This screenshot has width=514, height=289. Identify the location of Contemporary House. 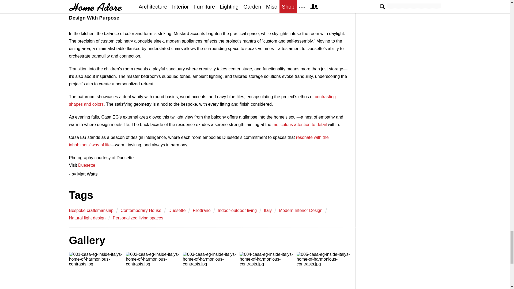
(141, 210).